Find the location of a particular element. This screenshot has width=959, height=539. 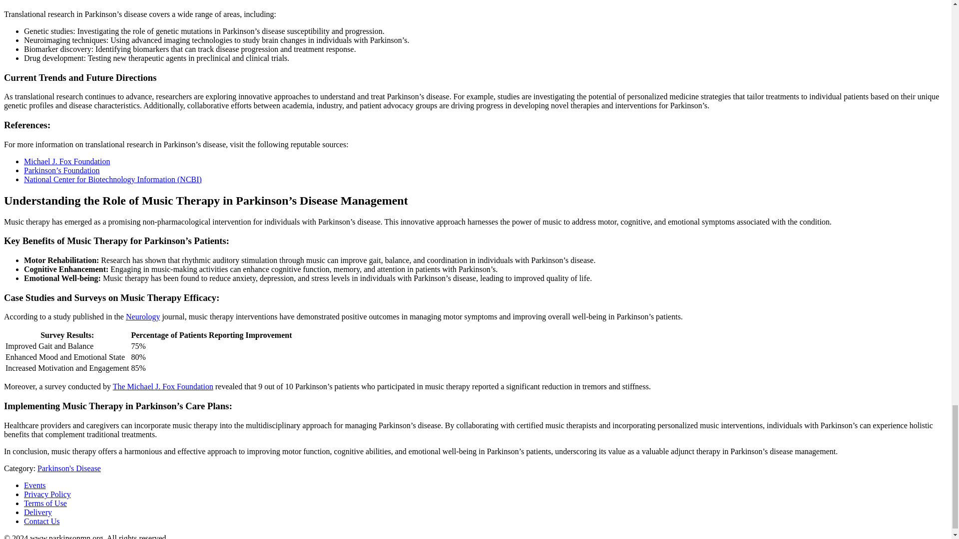

Privacy Policy is located at coordinates (47, 494).